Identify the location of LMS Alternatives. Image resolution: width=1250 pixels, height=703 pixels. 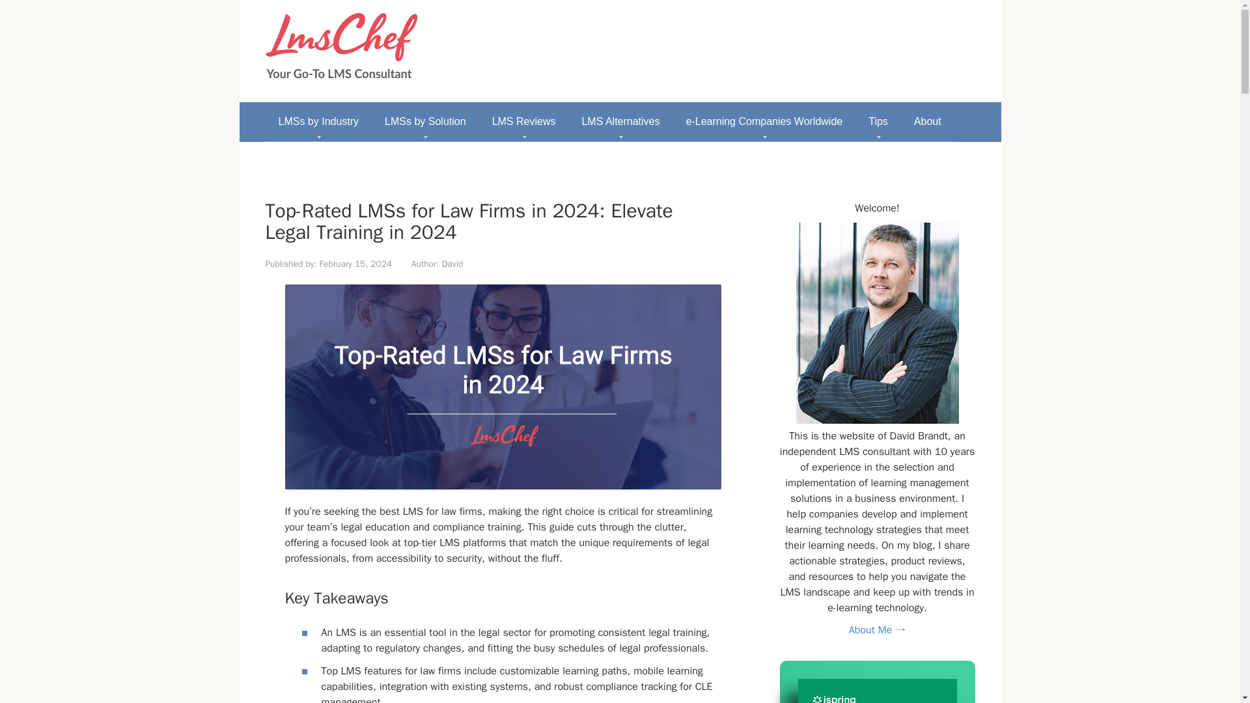
(620, 121).